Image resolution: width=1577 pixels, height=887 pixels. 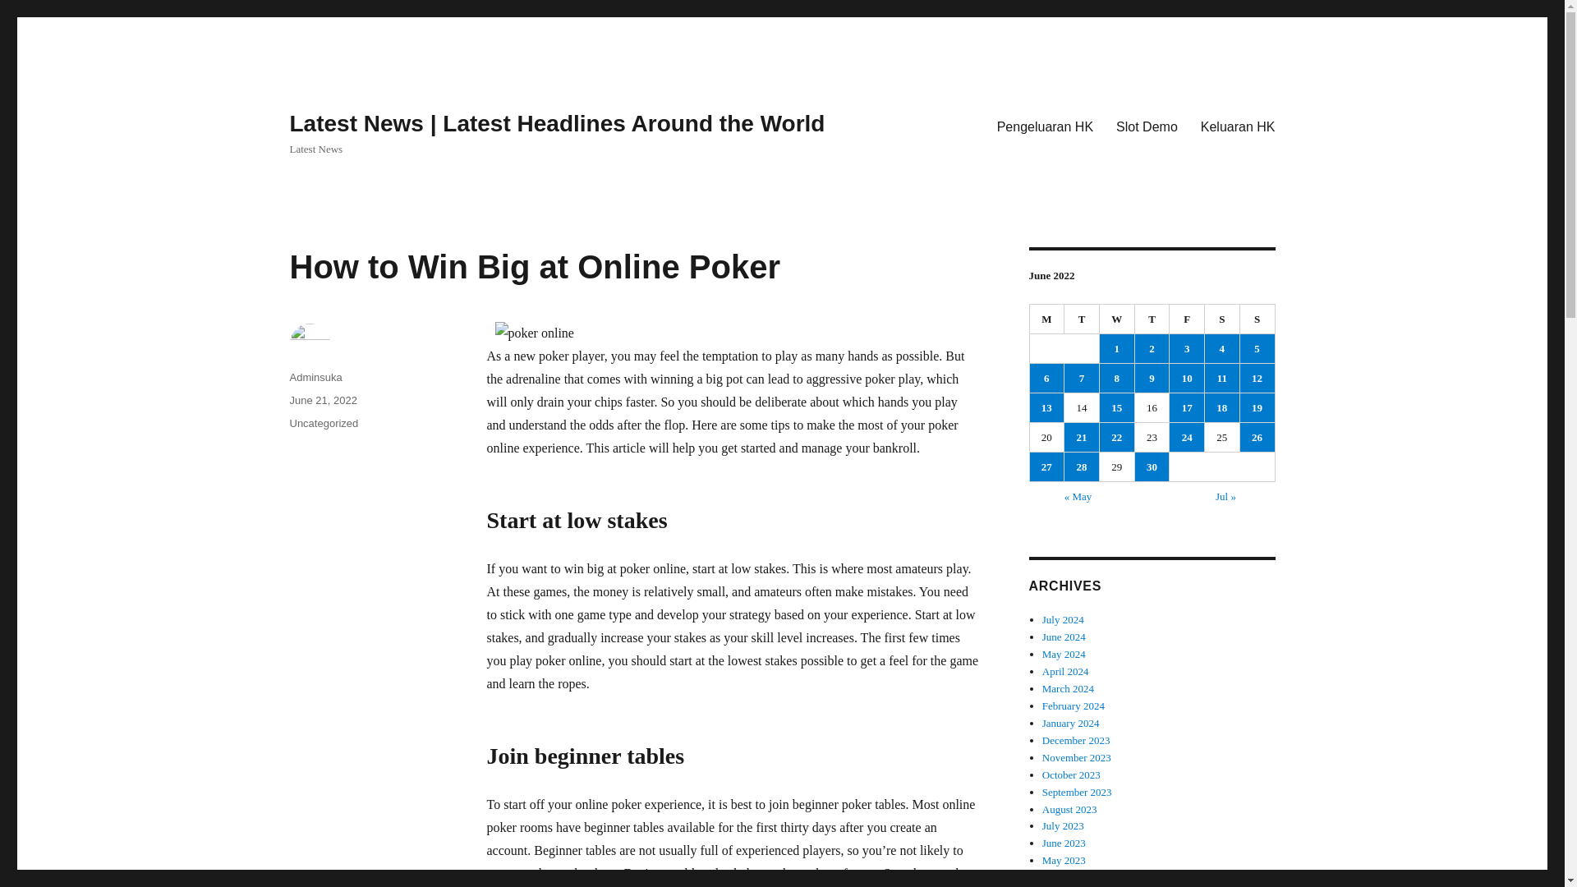 What do you see at coordinates (1152, 319) in the screenshot?
I see `Thursday` at bounding box center [1152, 319].